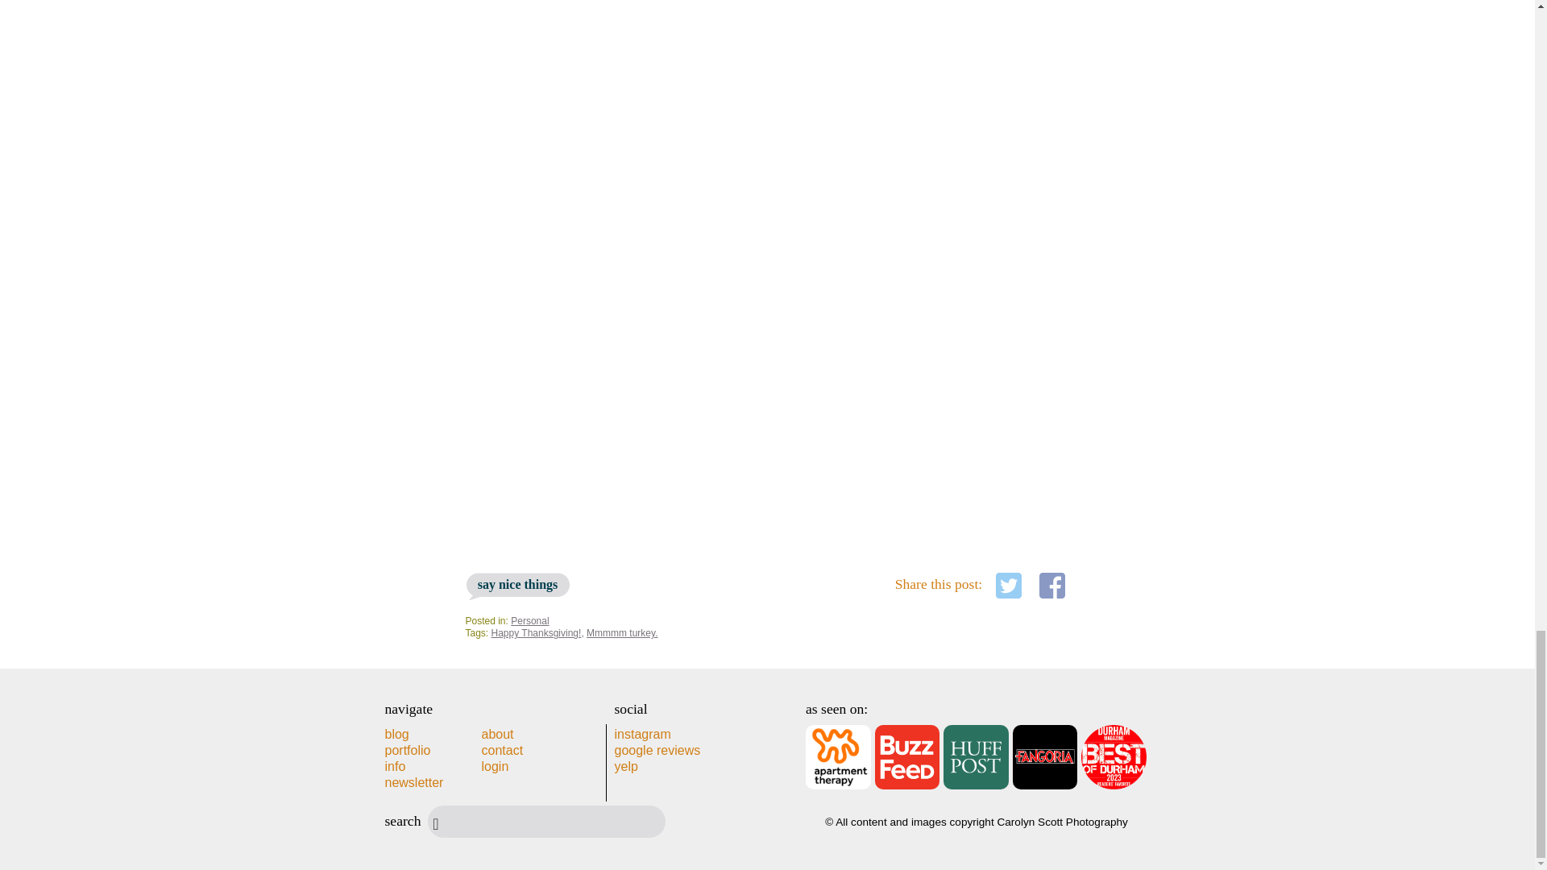  Describe the element at coordinates (641, 734) in the screenshot. I see `instagram` at that location.